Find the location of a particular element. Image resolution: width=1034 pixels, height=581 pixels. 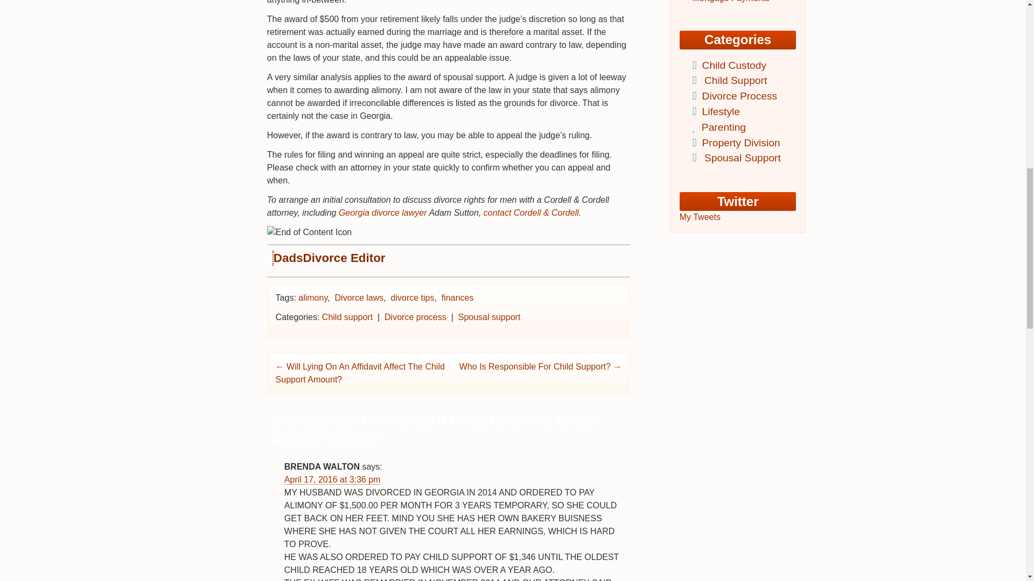

All posts by DadsDivorce Editor is located at coordinates (330, 258).